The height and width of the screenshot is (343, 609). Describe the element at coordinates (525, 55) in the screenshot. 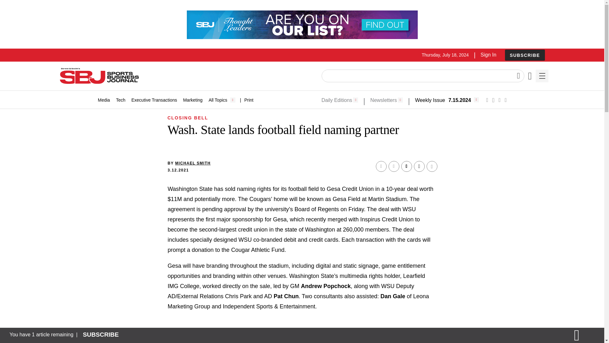

I see `SUBSCRIBE` at that location.